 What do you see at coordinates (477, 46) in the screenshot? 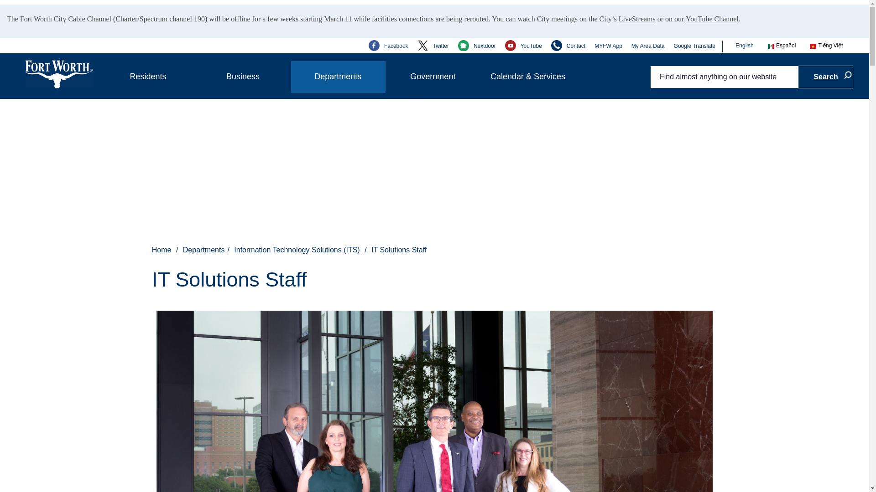
I see `Nextdoor` at bounding box center [477, 46].